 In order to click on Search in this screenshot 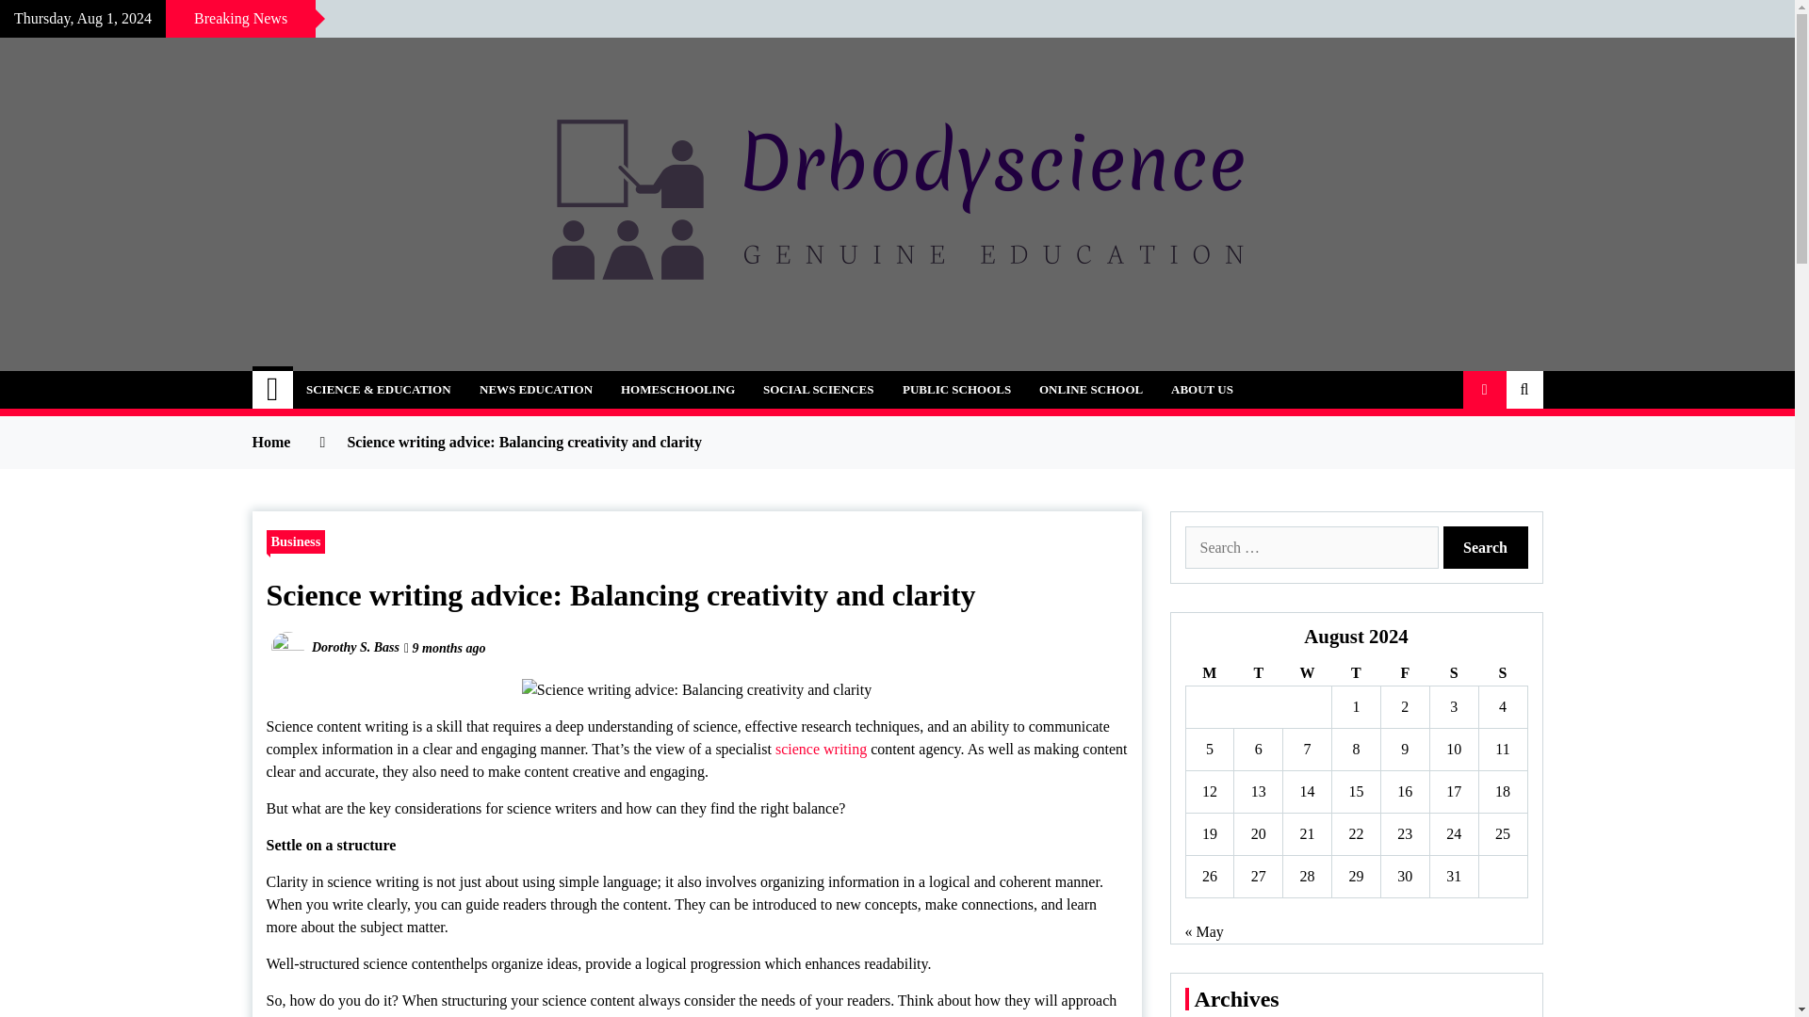, I will do `click(1486, 547)`.